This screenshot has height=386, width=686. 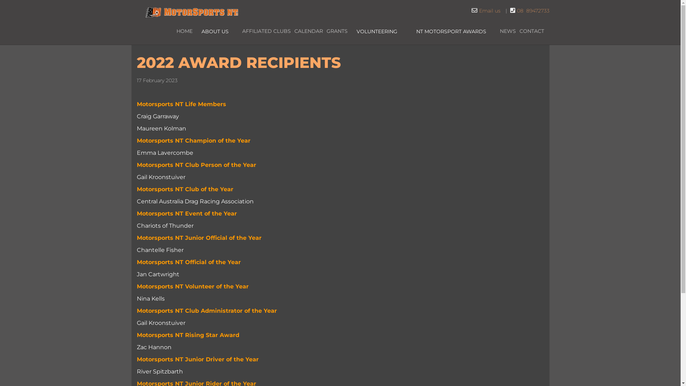 I want to click on GRANTS, so click(x=337, y=31).